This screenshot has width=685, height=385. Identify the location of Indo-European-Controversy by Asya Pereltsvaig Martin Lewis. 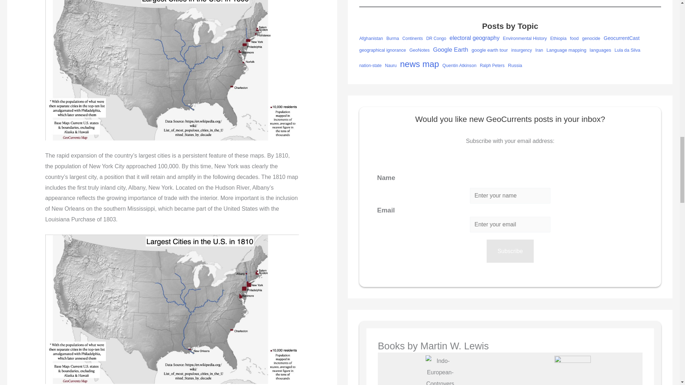
(440, 370).